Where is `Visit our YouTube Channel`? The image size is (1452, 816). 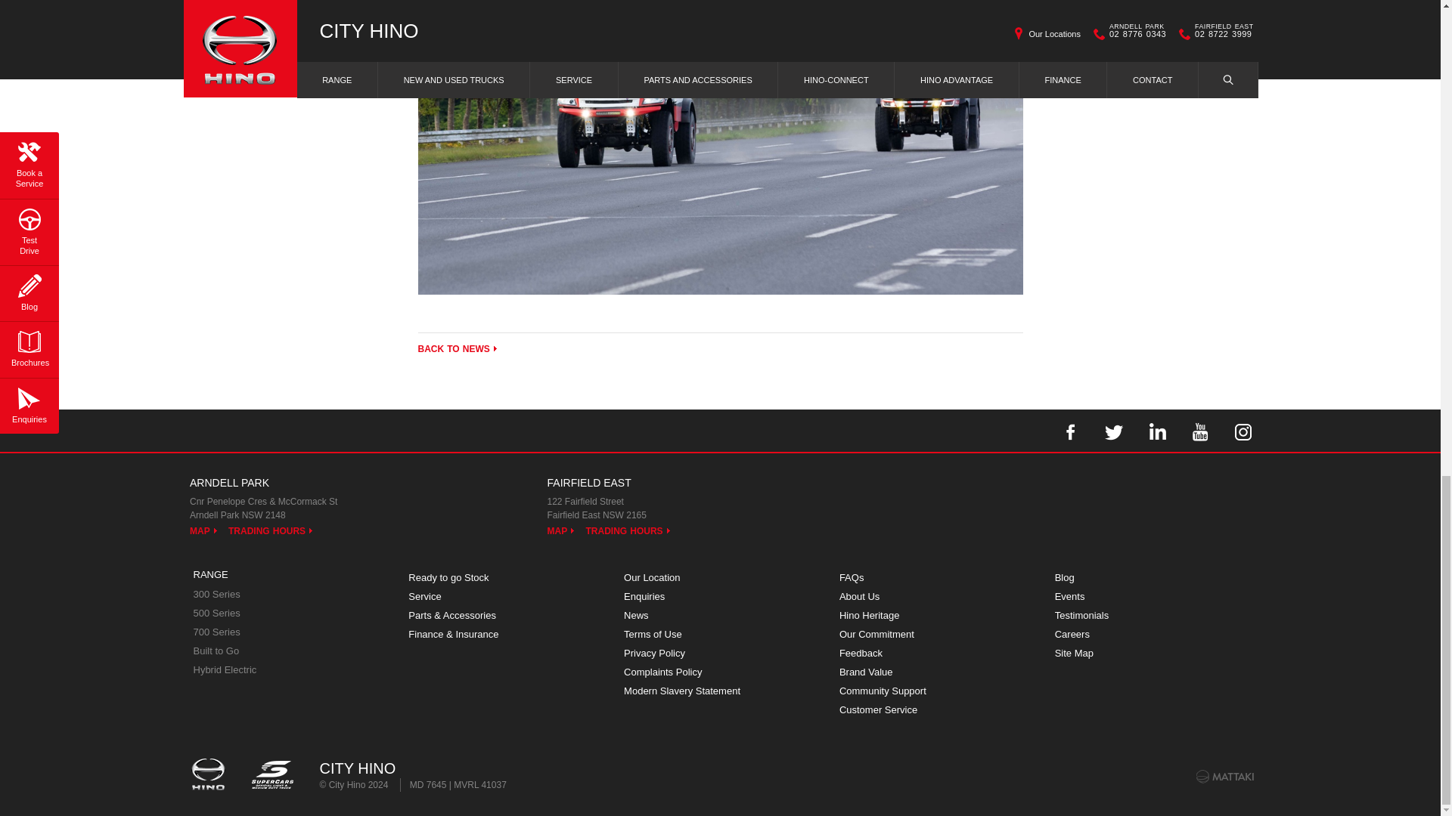
Visit our YouTube Channel is located at coordinates (1199, 431).